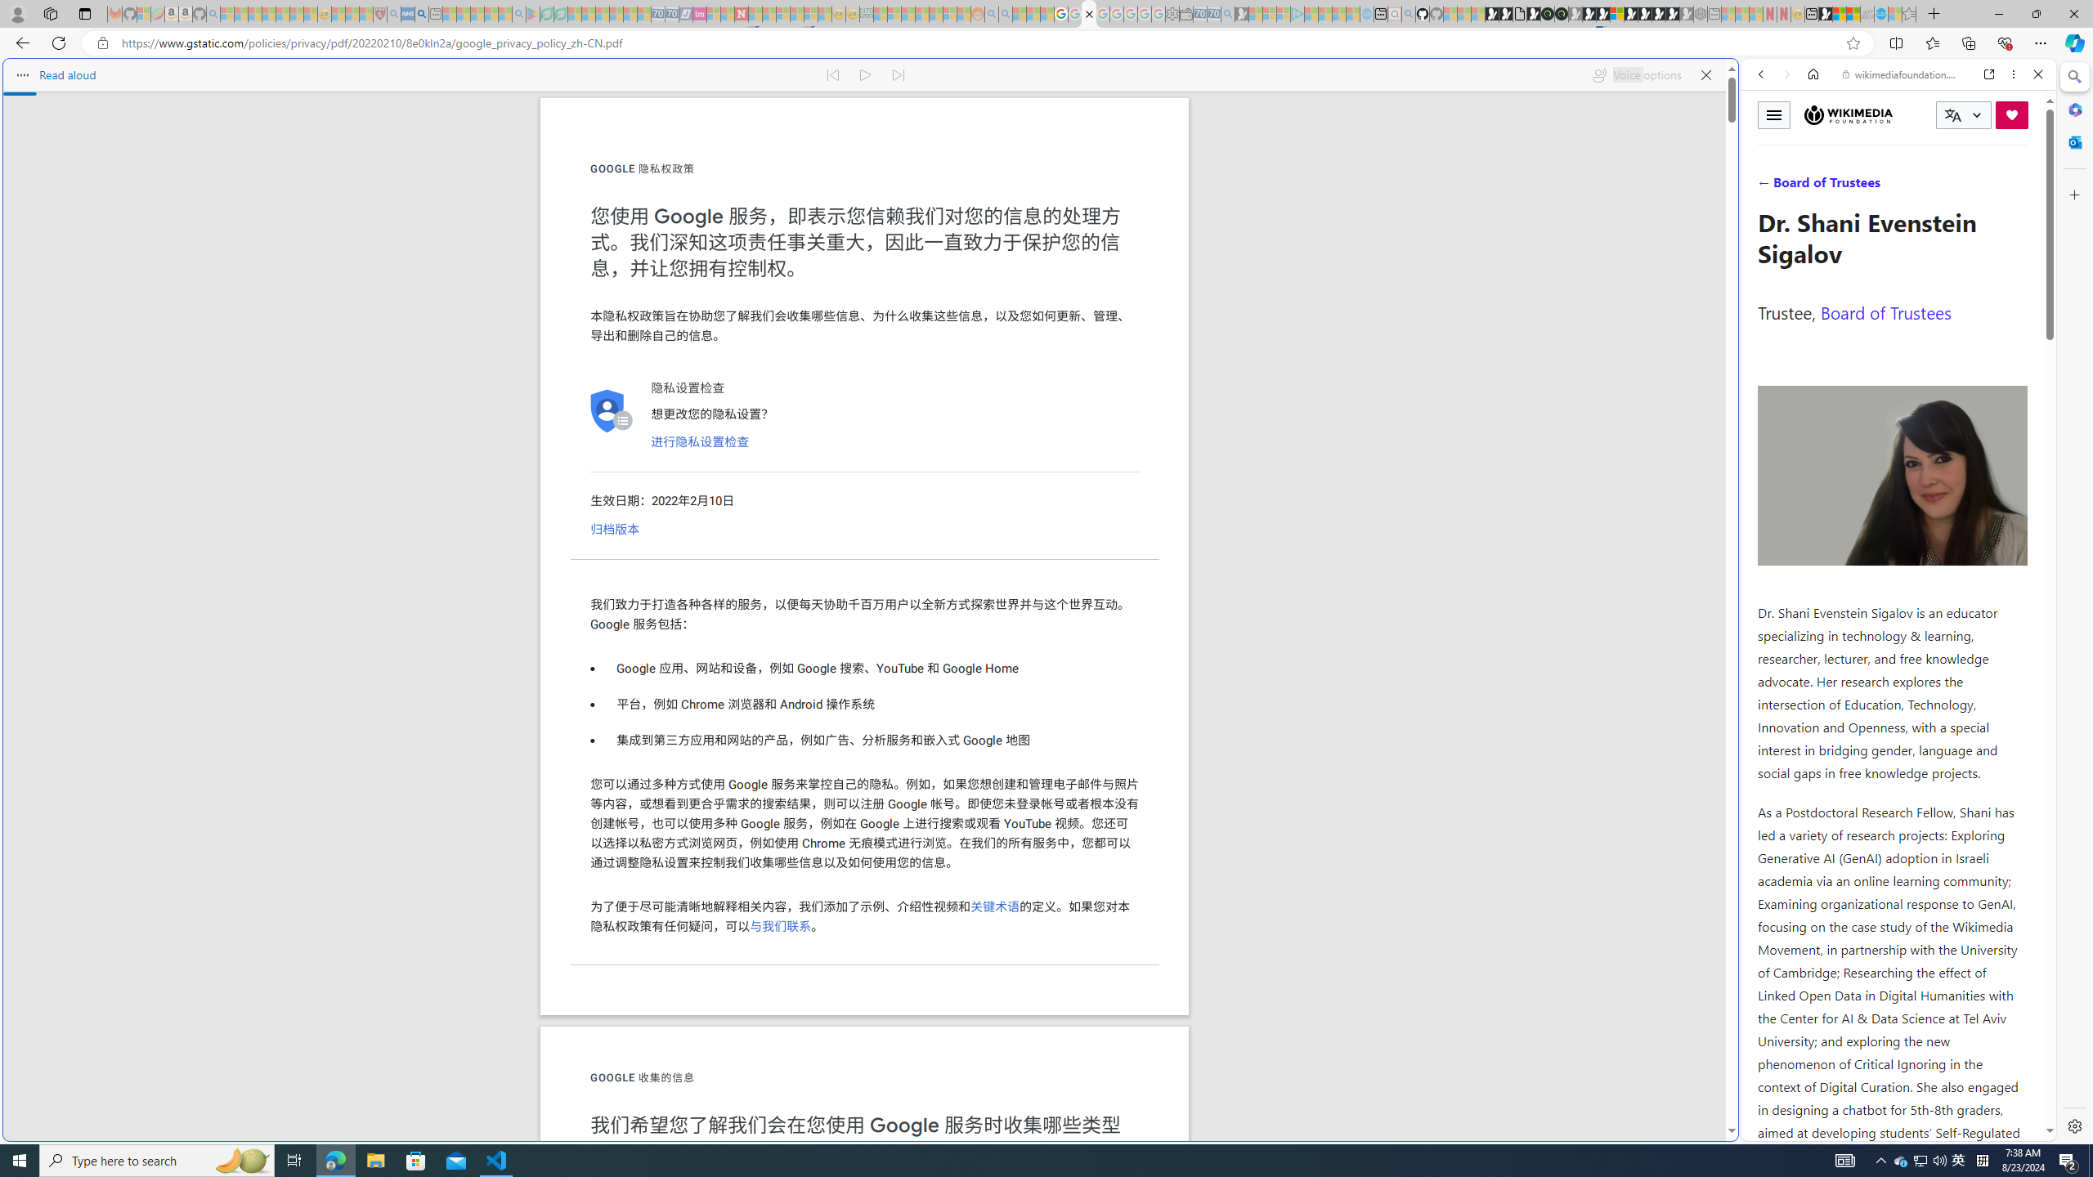  What do you see at coordinates (1326, 348) in the screenshot?
I see `Play Cave FRVR in your browser | Games from Microsoft Start` at bounding box center [1326, 348].